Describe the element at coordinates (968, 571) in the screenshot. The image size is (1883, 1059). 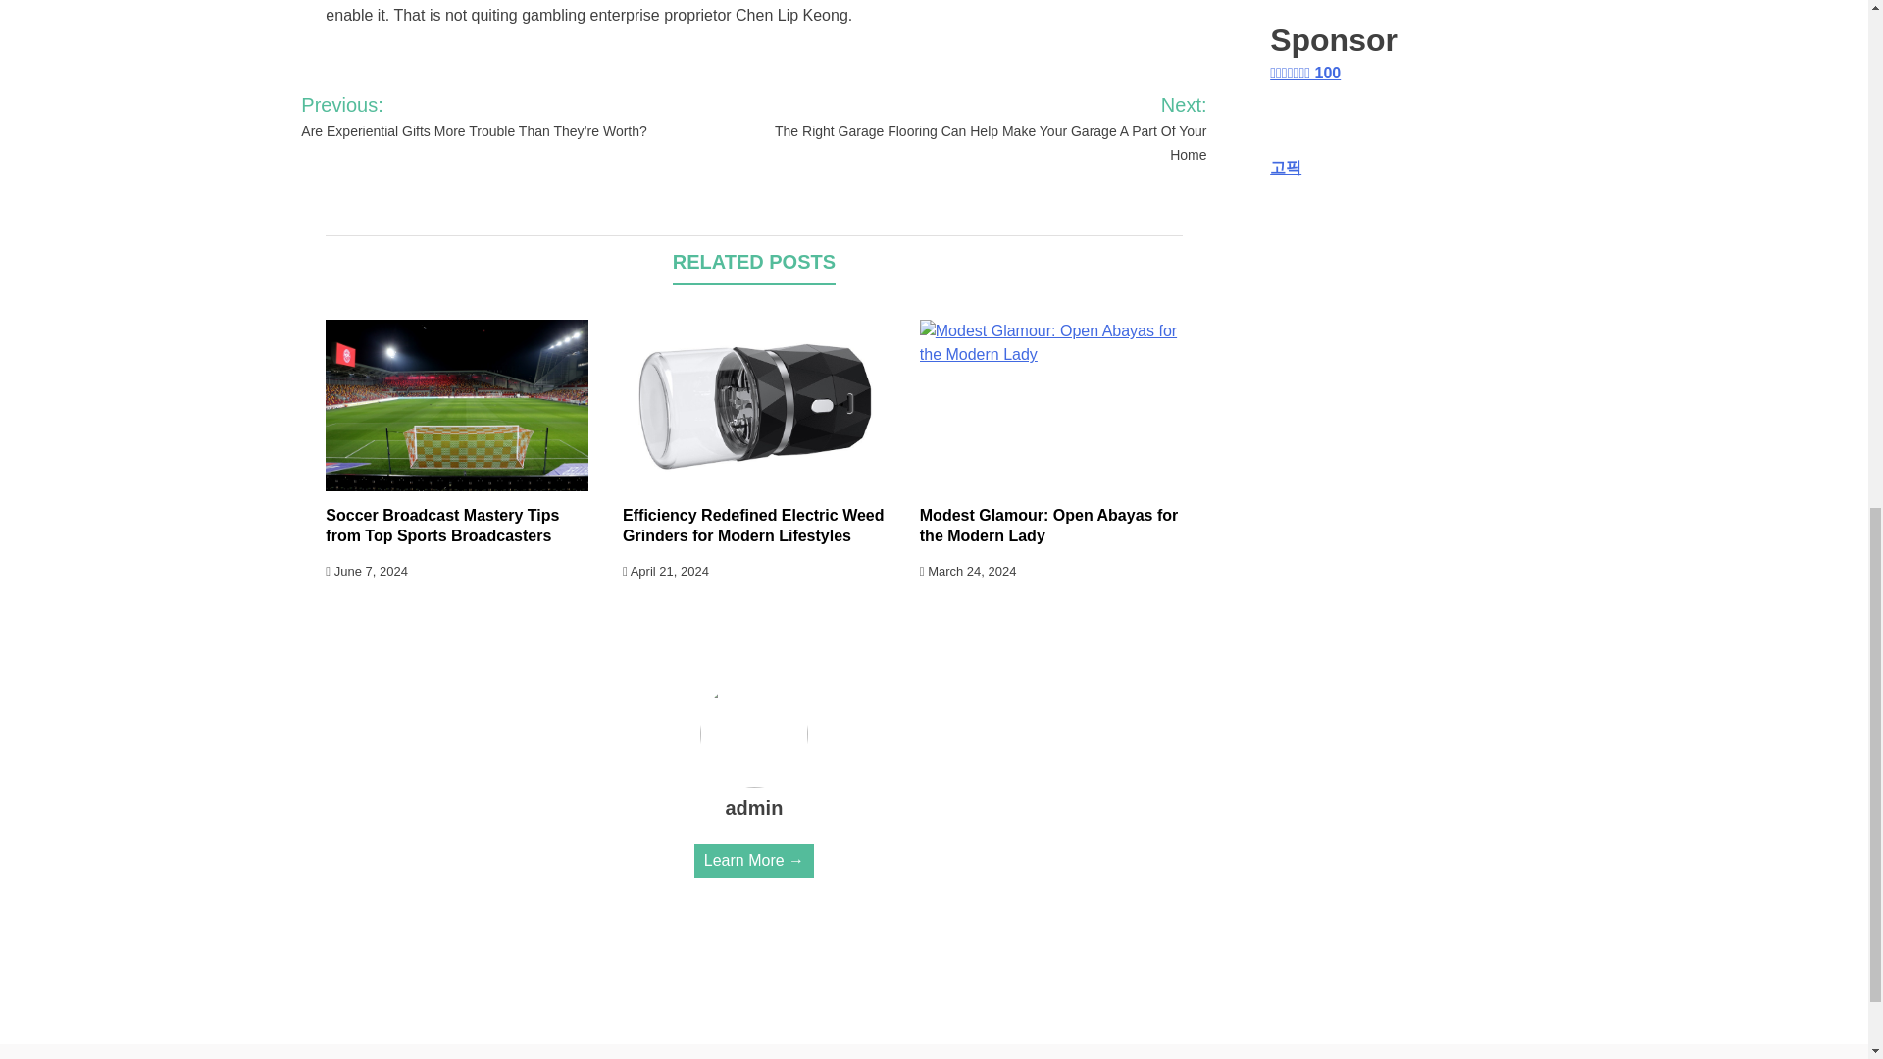
I see `March 24, 2024` at that location.